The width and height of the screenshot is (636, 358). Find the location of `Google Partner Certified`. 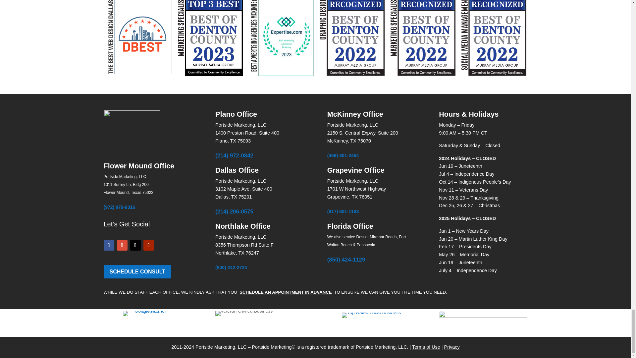

Google Partner Certified is located at coordinates (147, 314).